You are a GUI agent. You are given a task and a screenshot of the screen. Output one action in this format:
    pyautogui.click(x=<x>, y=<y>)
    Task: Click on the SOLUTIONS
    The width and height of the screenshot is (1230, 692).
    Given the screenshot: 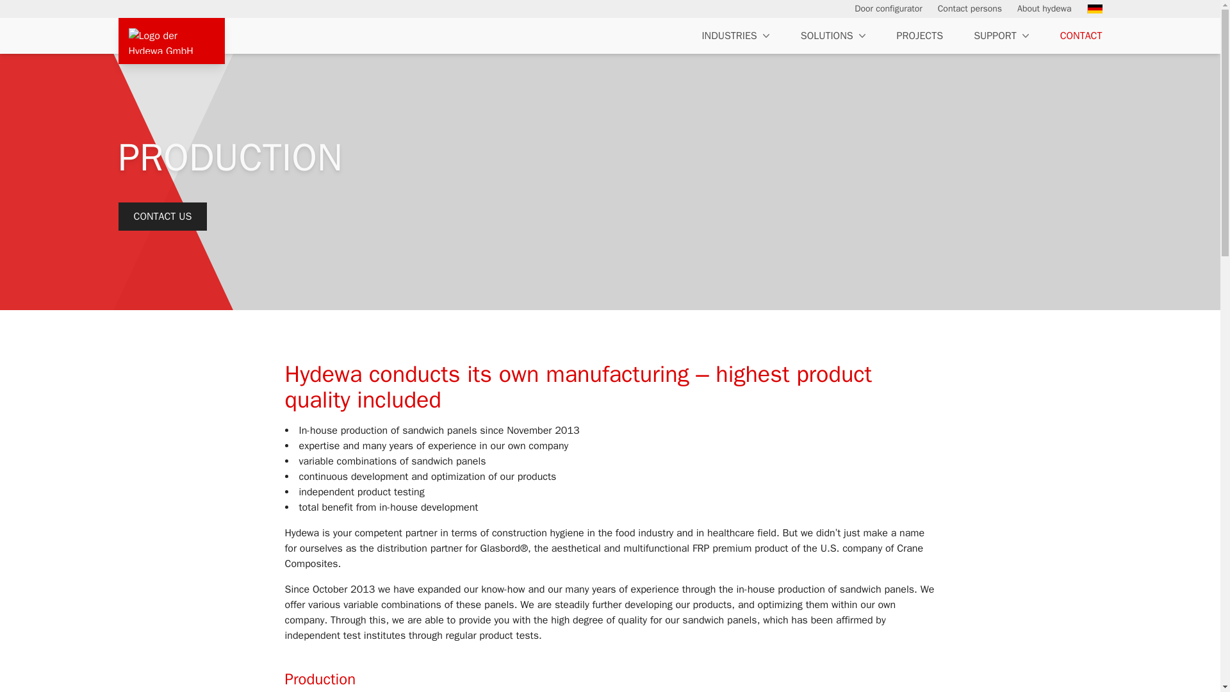 What is the action you would take?
    pyautogui.click(x=834, y=36)
    